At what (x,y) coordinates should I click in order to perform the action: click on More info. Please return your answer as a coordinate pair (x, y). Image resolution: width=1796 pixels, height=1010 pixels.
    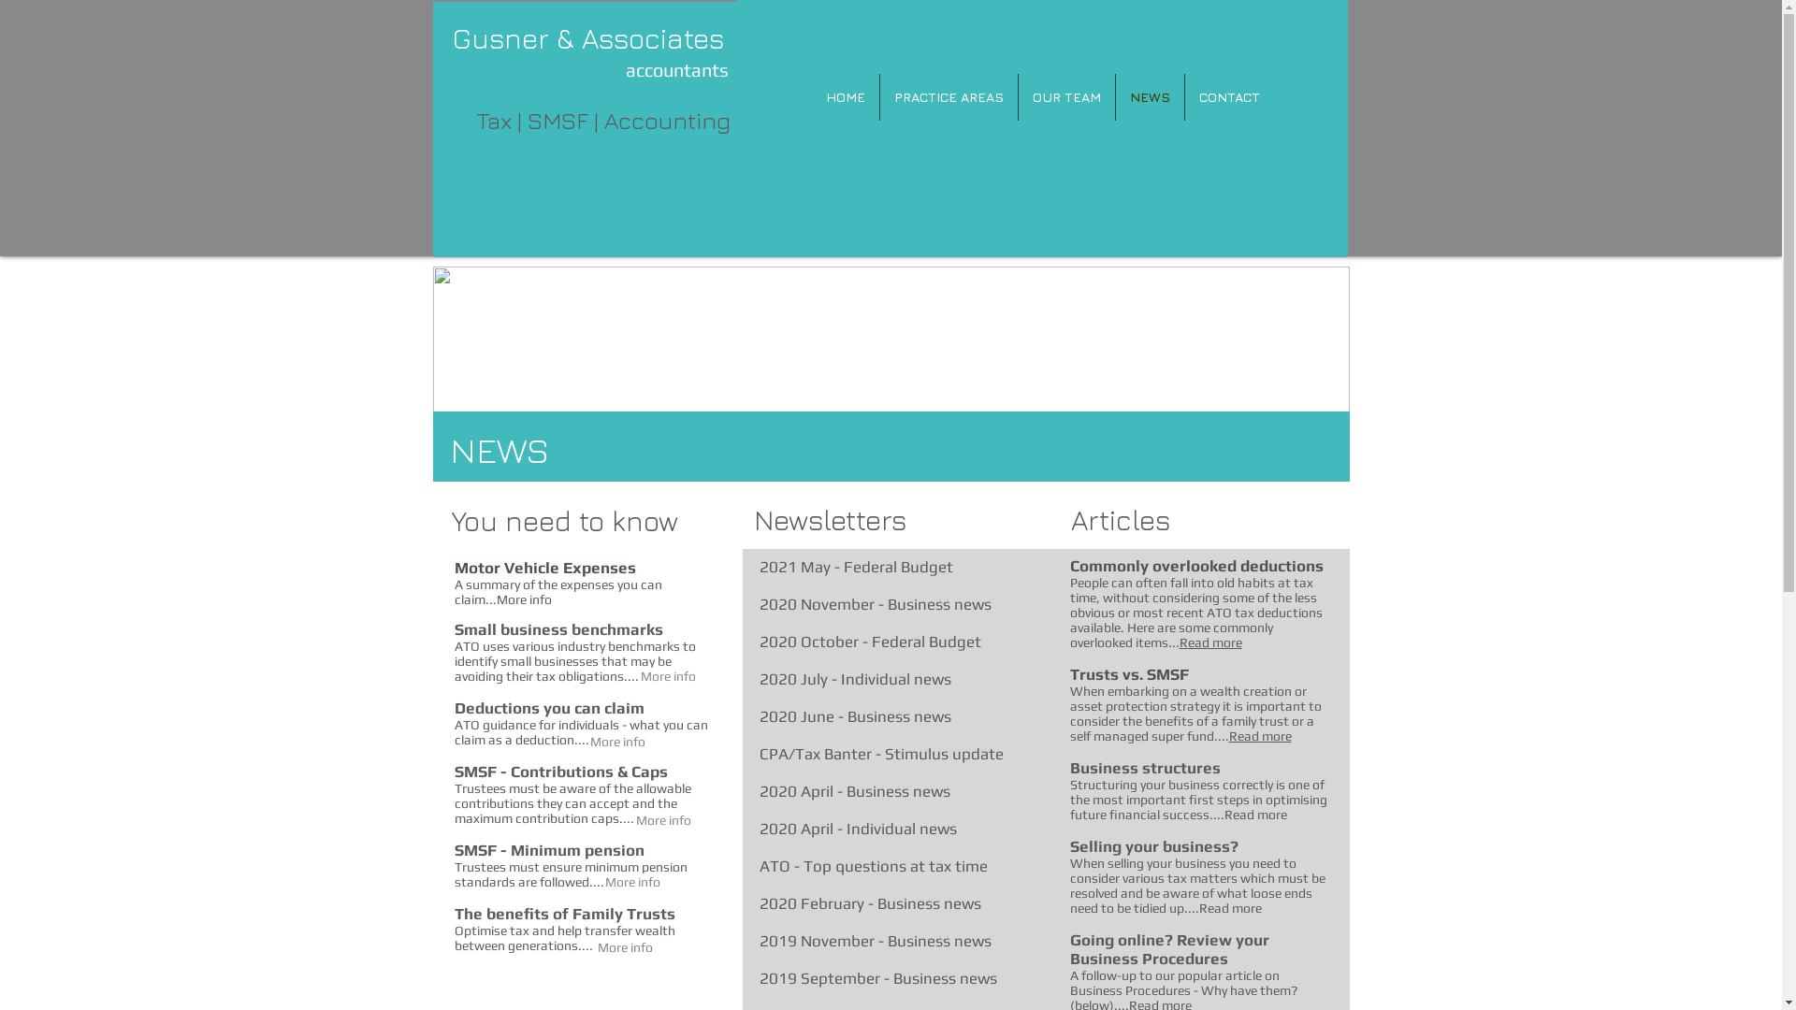
    Looking at the image, I should click on (632, 882).